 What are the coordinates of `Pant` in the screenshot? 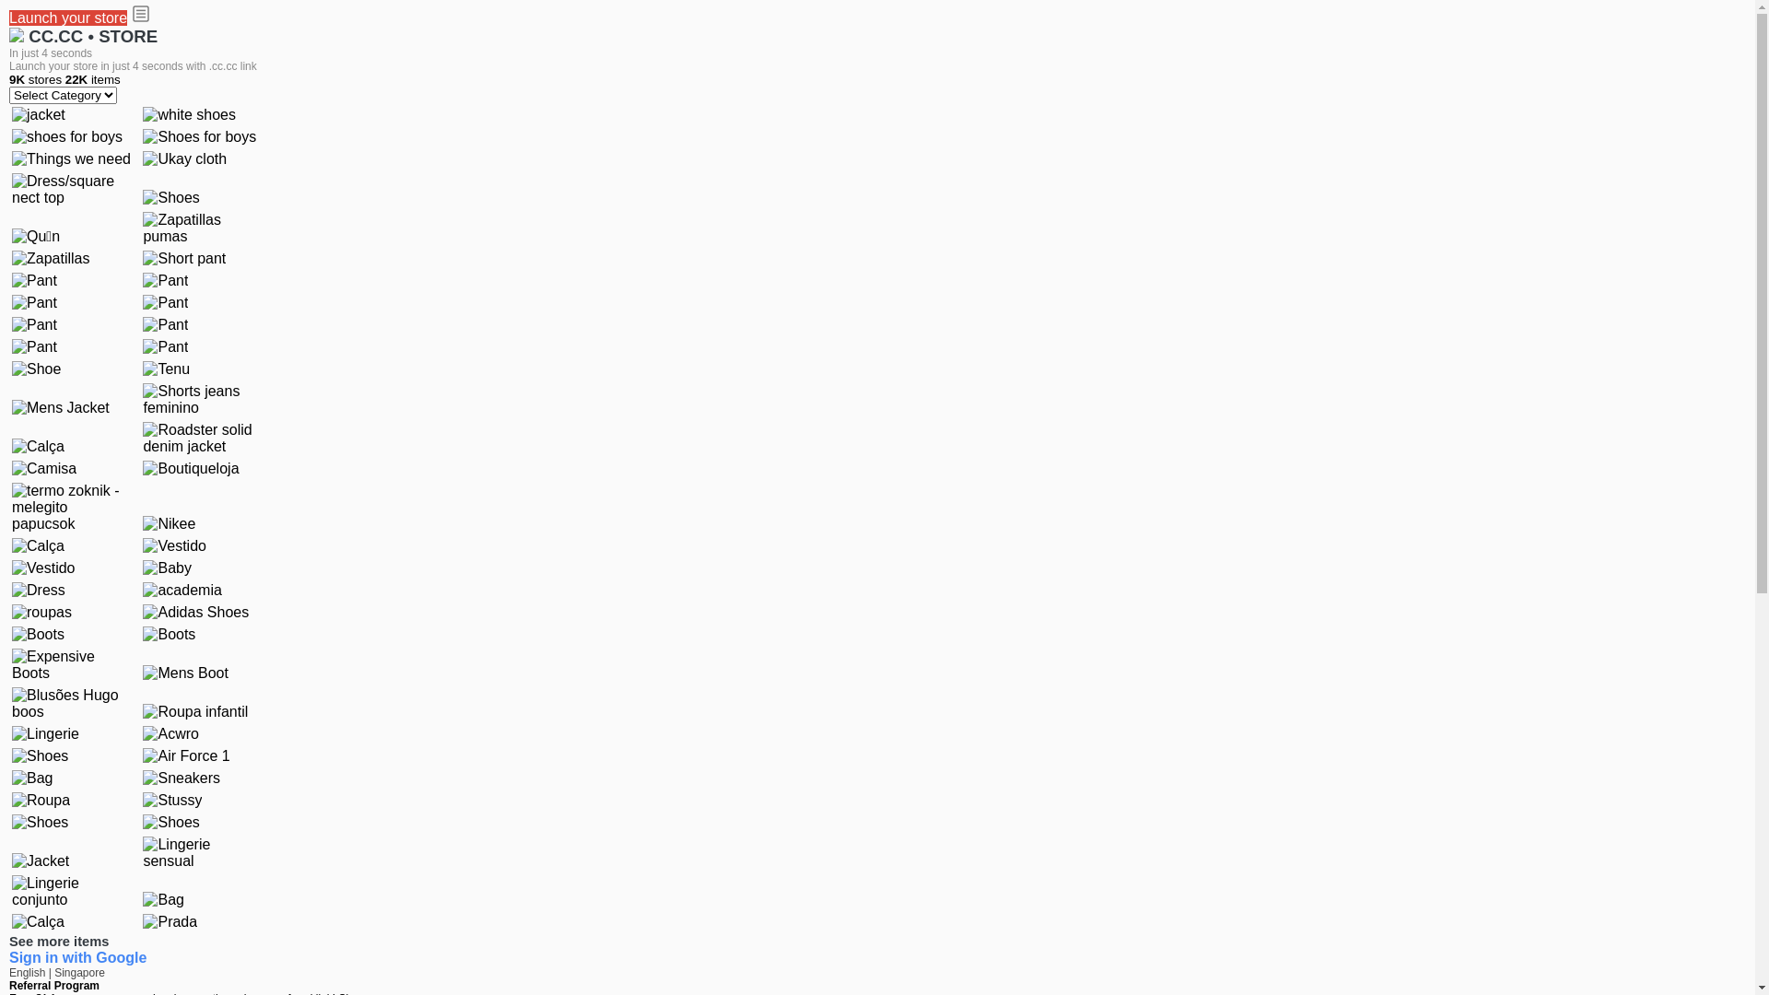 It's located at (166, 281).